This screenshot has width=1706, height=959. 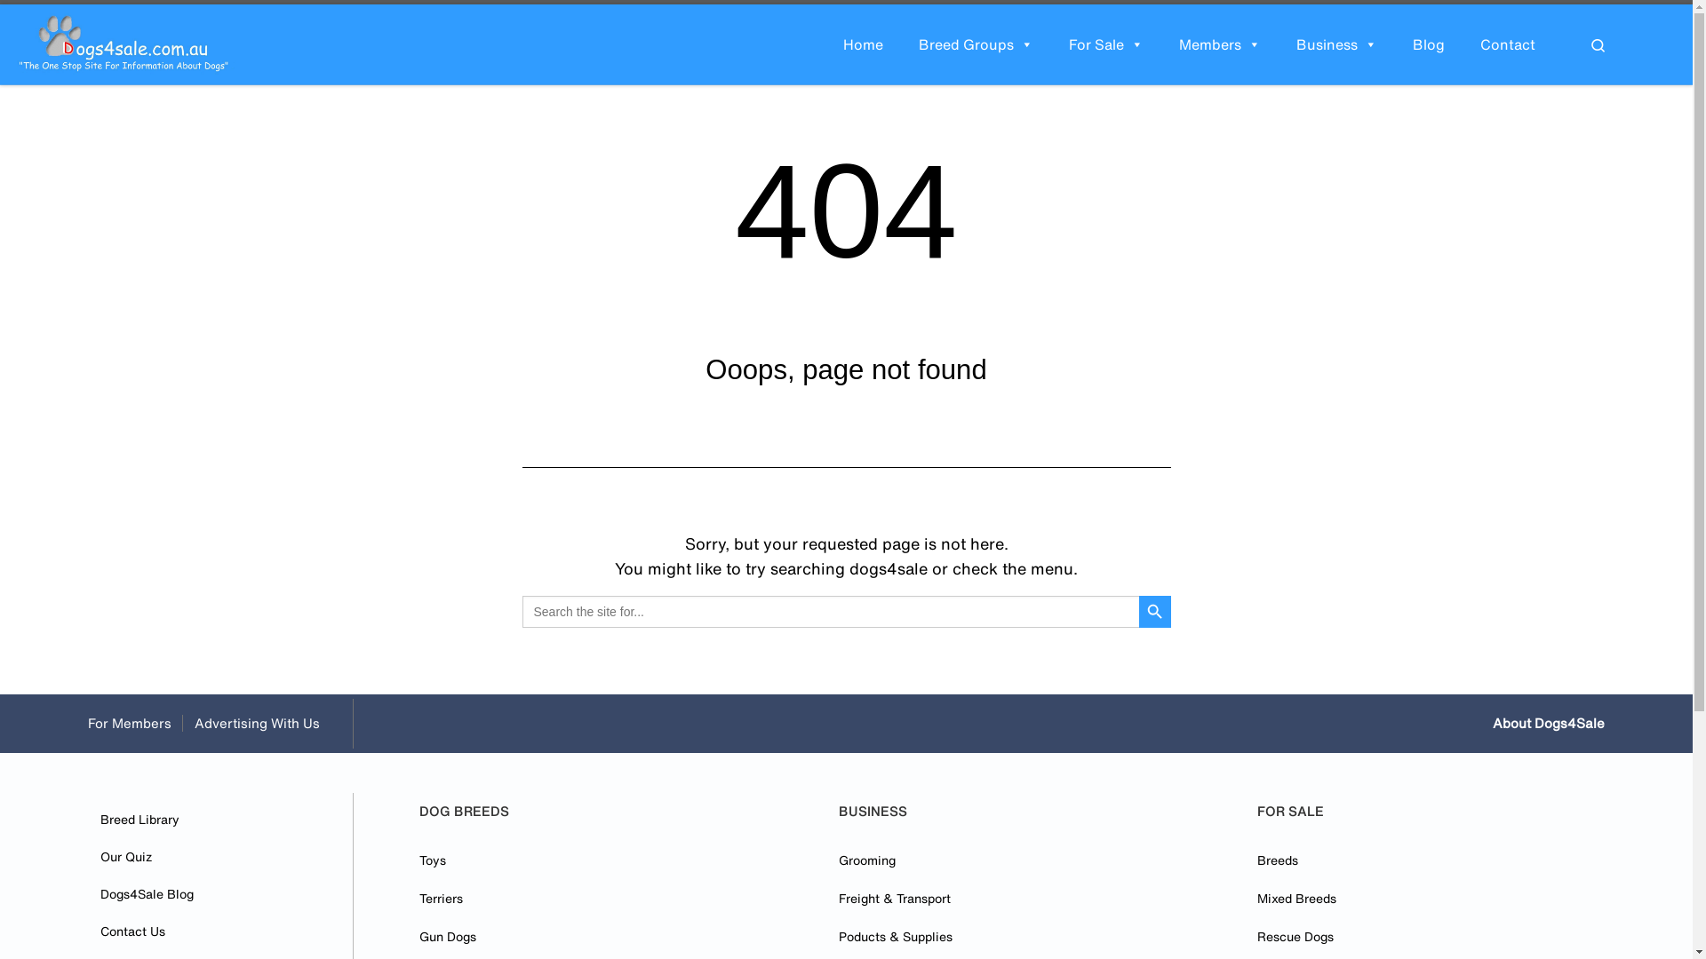 What do you see at coordinates (147, 894) in the screenshot?
I see `Dogs4Sale Blog` at bounding box center [147, 894].